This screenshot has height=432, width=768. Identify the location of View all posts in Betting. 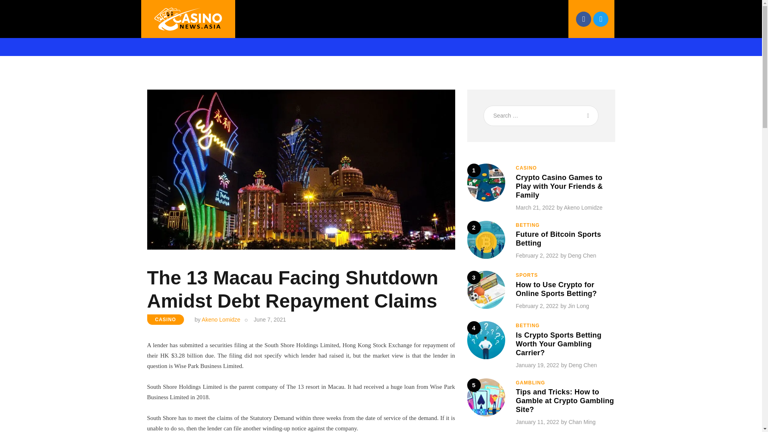
(528, 225).